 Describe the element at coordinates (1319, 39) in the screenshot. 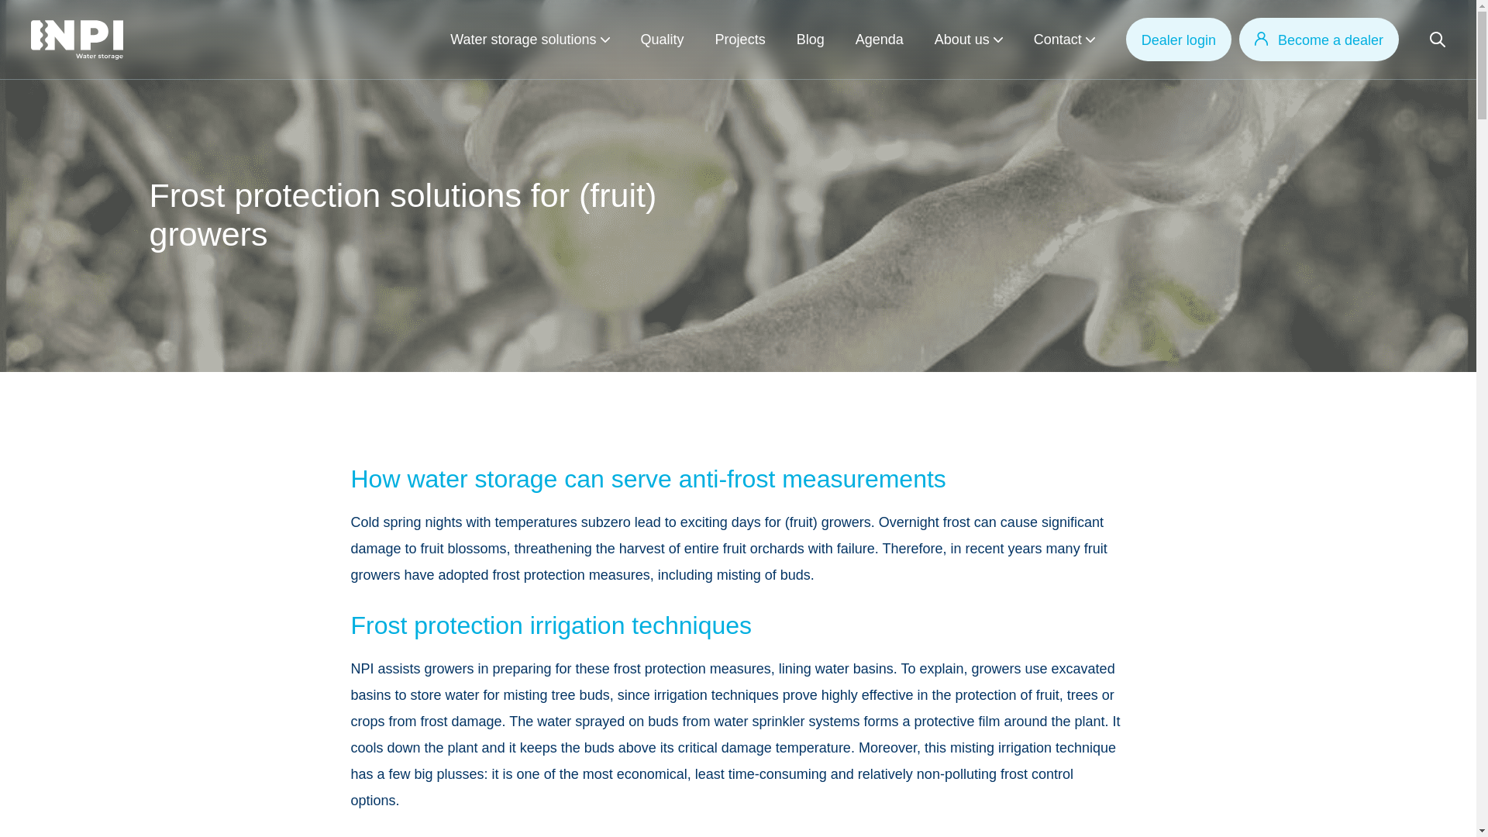

I see `Become a dealer` at that location.